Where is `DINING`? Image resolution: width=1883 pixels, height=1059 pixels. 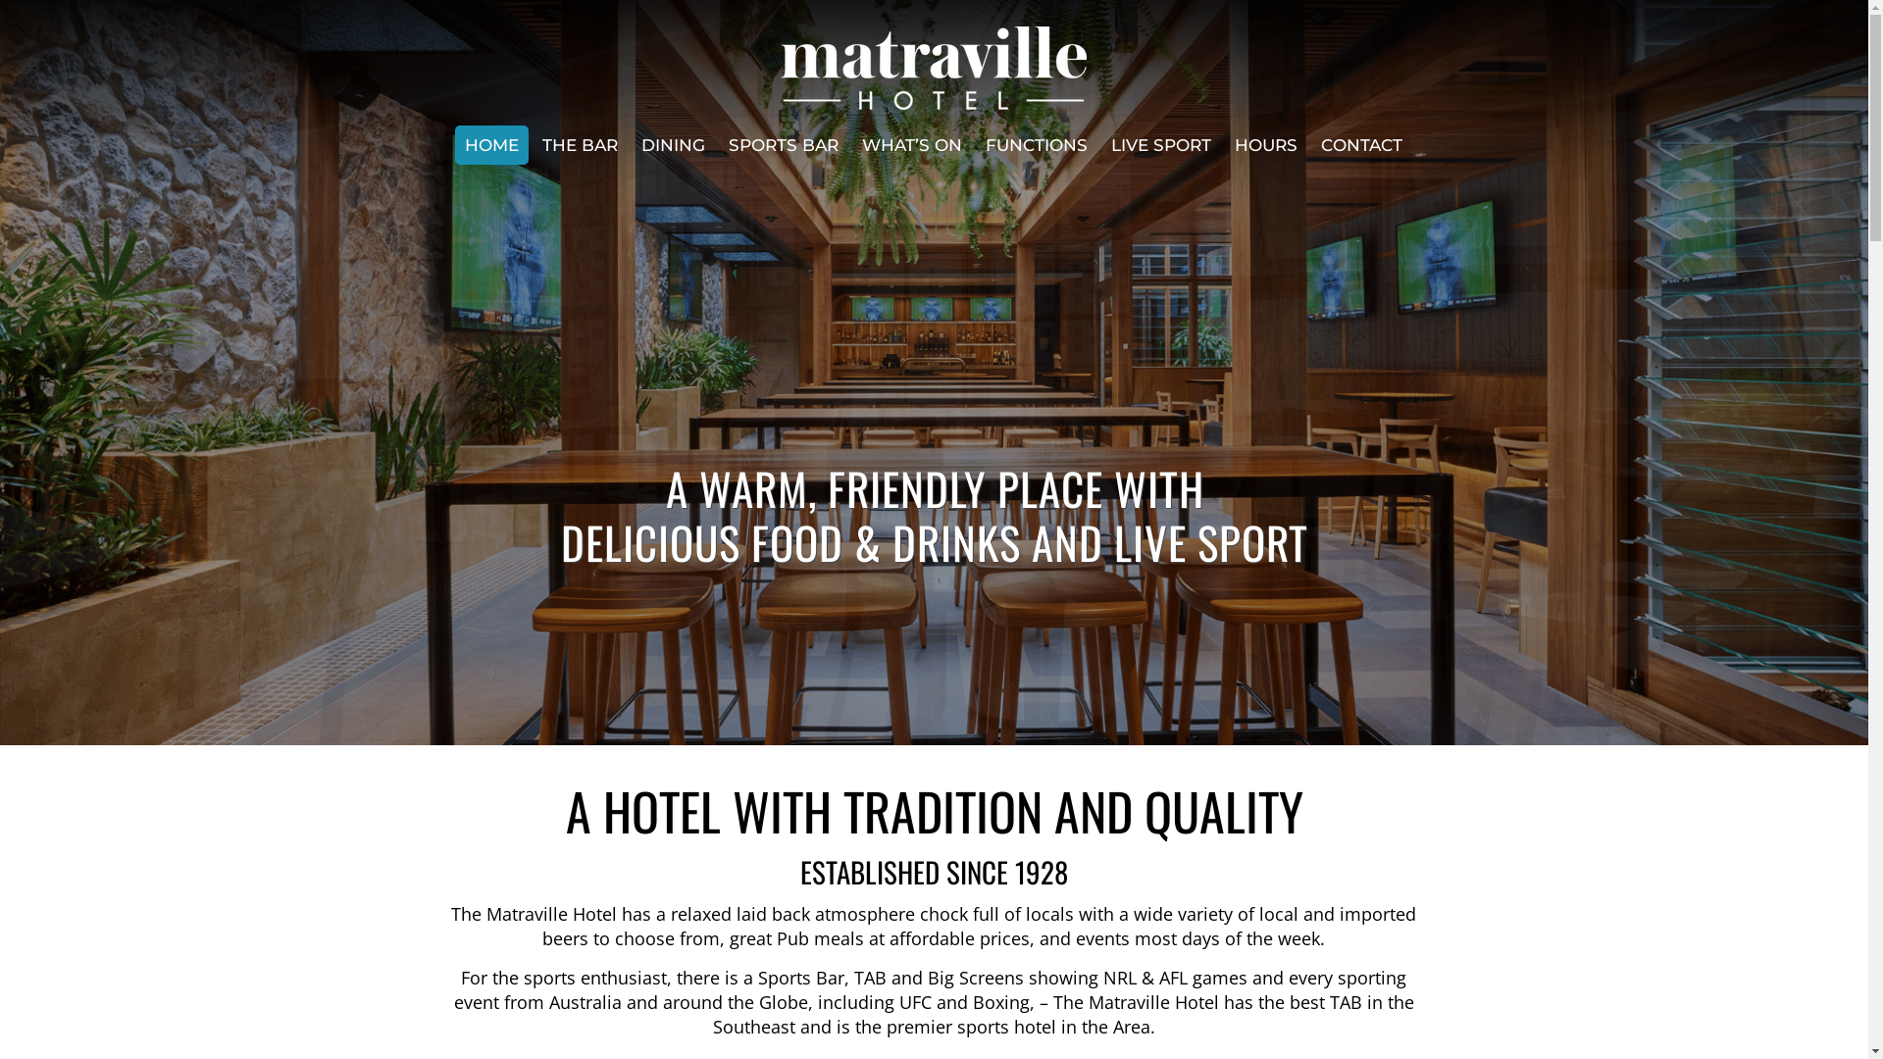 DINING is located at coordinates (673, 145).